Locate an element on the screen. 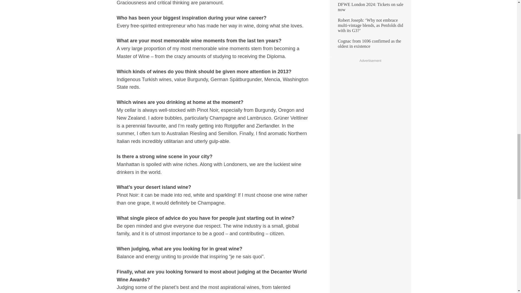 The image size is (521, 293). DFWE London 2024: Tickets on sale now is located at coordinates (370, 9).